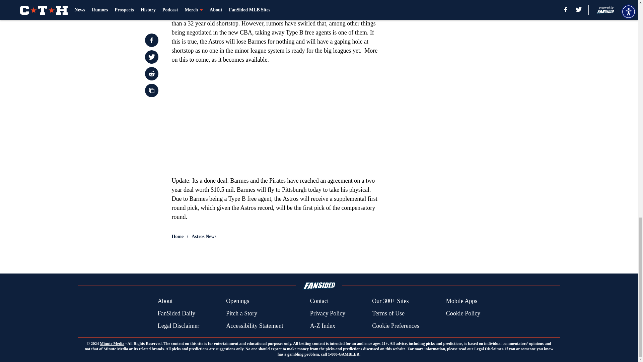 The image size is (643, 362). I want to click on A-Z Index, so click(322, 326).